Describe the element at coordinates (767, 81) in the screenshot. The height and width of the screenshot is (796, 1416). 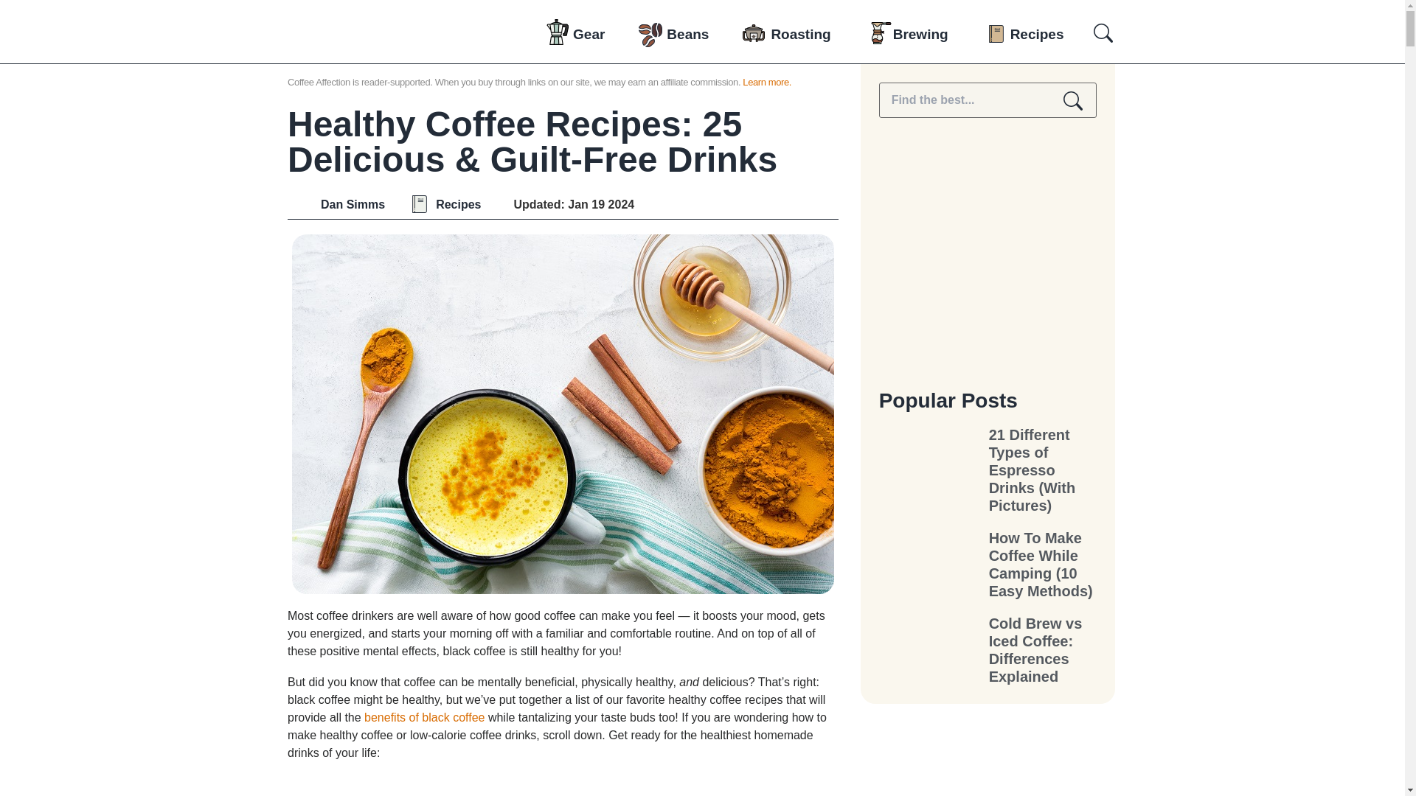
I see `Learn more.` at that location.